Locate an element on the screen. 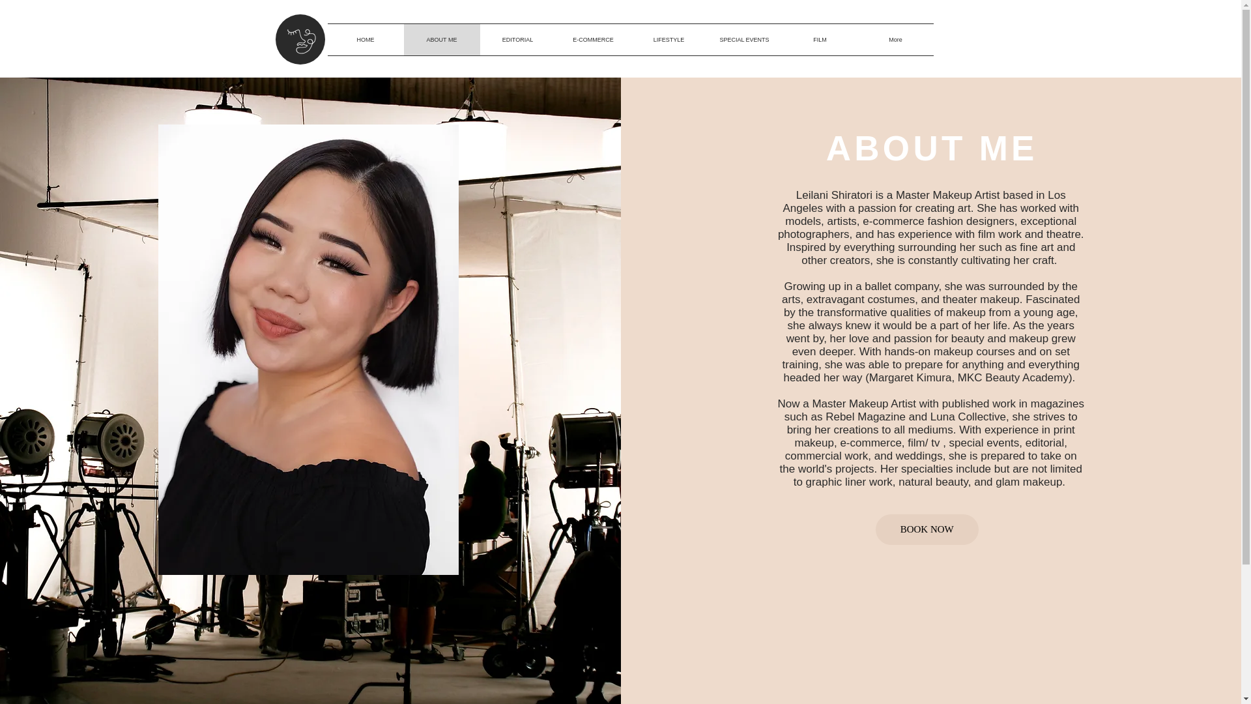 This screenshot has height=704, width=1251. FILM is located at coordinates (820, 39).